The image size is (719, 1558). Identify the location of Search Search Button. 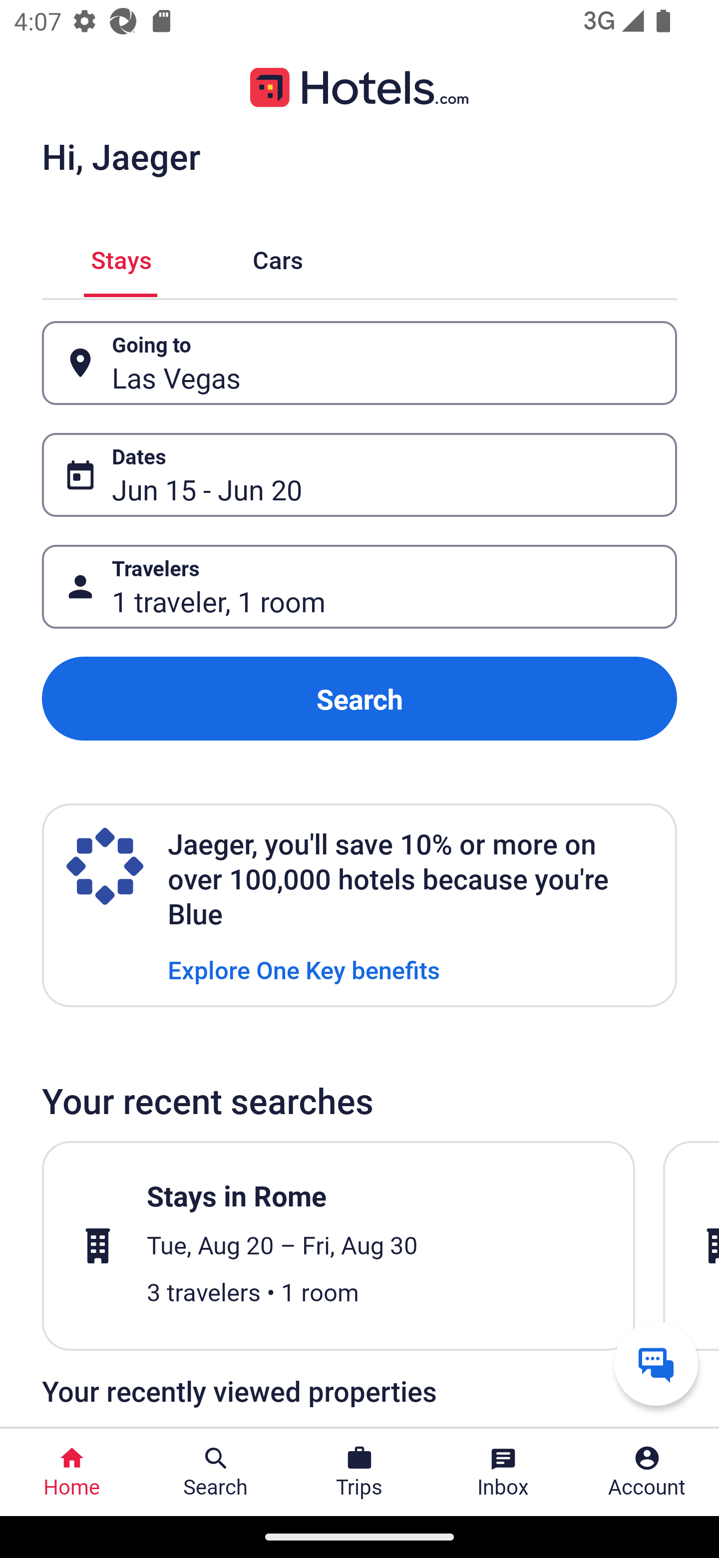
(216, 1472).